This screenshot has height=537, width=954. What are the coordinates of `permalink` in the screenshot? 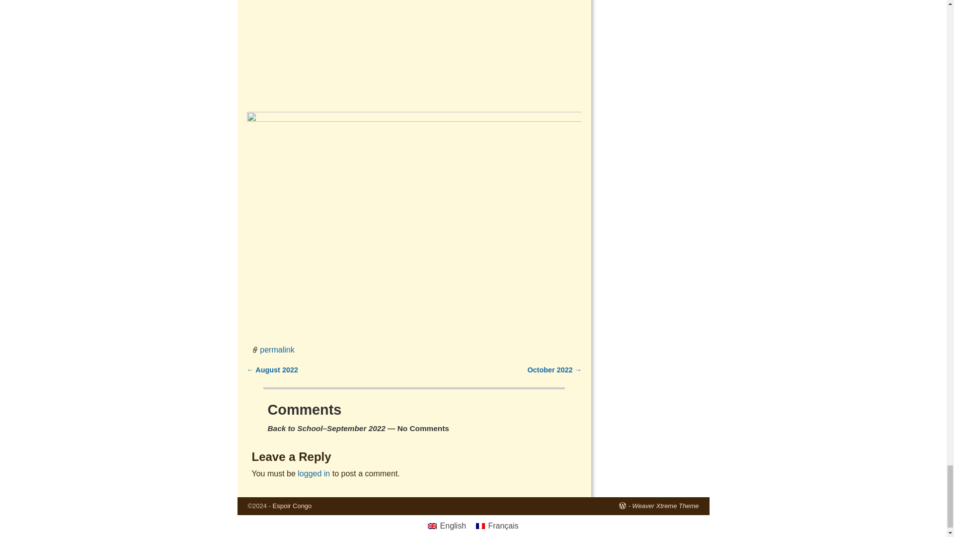 It's located at (276, 349).